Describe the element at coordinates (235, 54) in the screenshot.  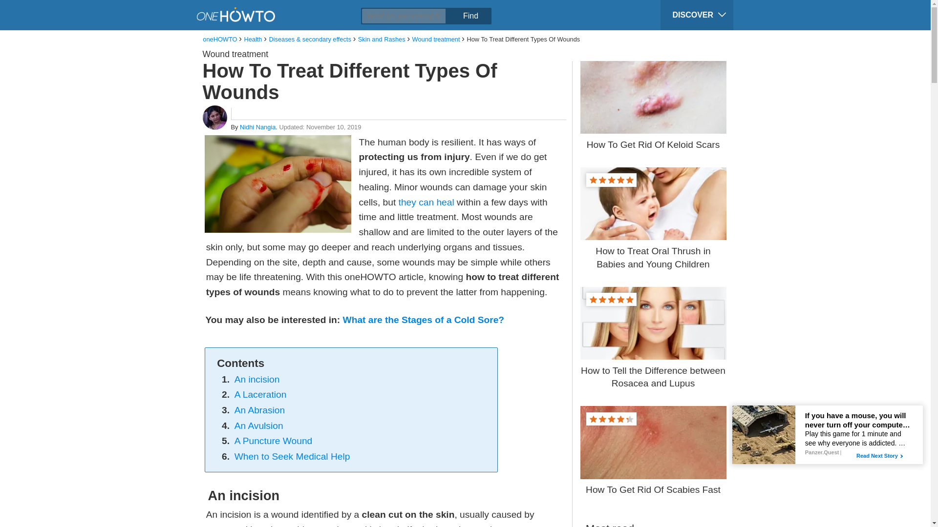
I see `Wound treatment` at that location.